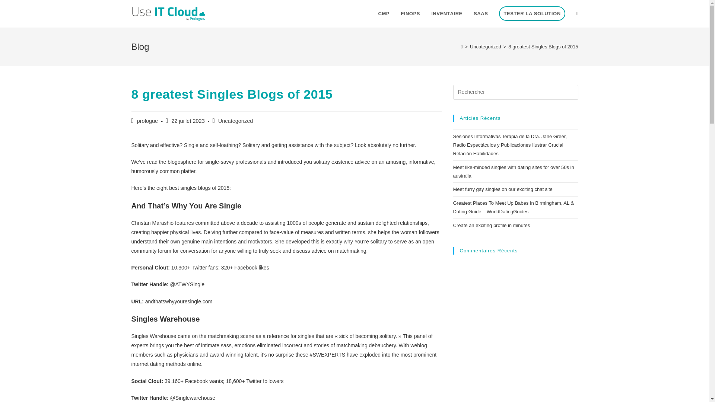 This screenshot has height=402, width=715. Describe the element at coordinates (543, 46) in the screenshot. I see `8 greatest Singles Blogs of 2015` at that location.